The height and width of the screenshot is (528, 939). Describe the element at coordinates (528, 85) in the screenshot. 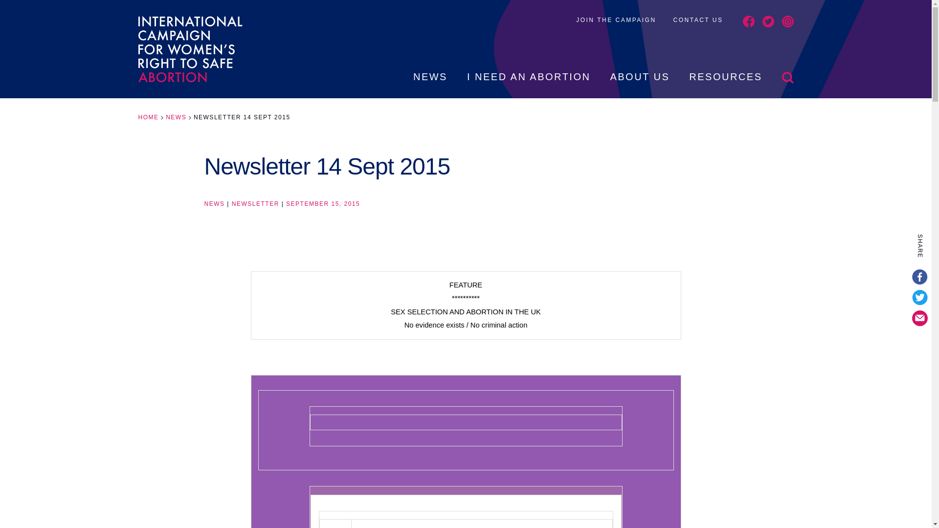

I see `I NEED AN ABORTION` at that location.